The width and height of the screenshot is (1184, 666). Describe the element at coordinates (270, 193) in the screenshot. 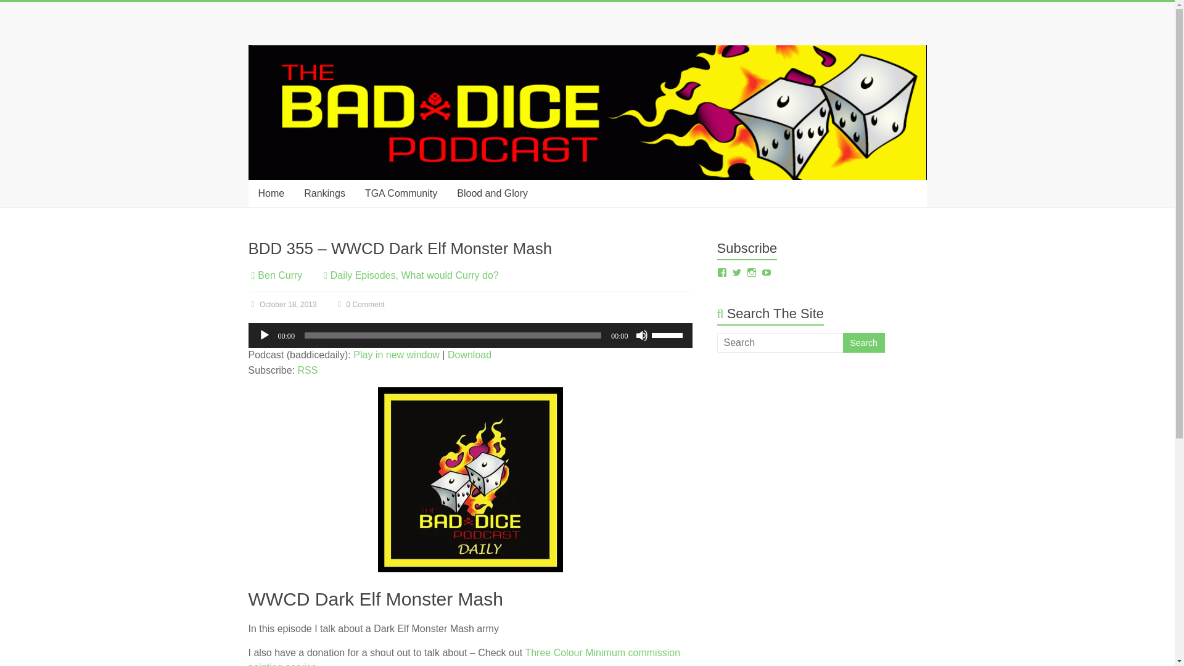

I see `Home` at that location.